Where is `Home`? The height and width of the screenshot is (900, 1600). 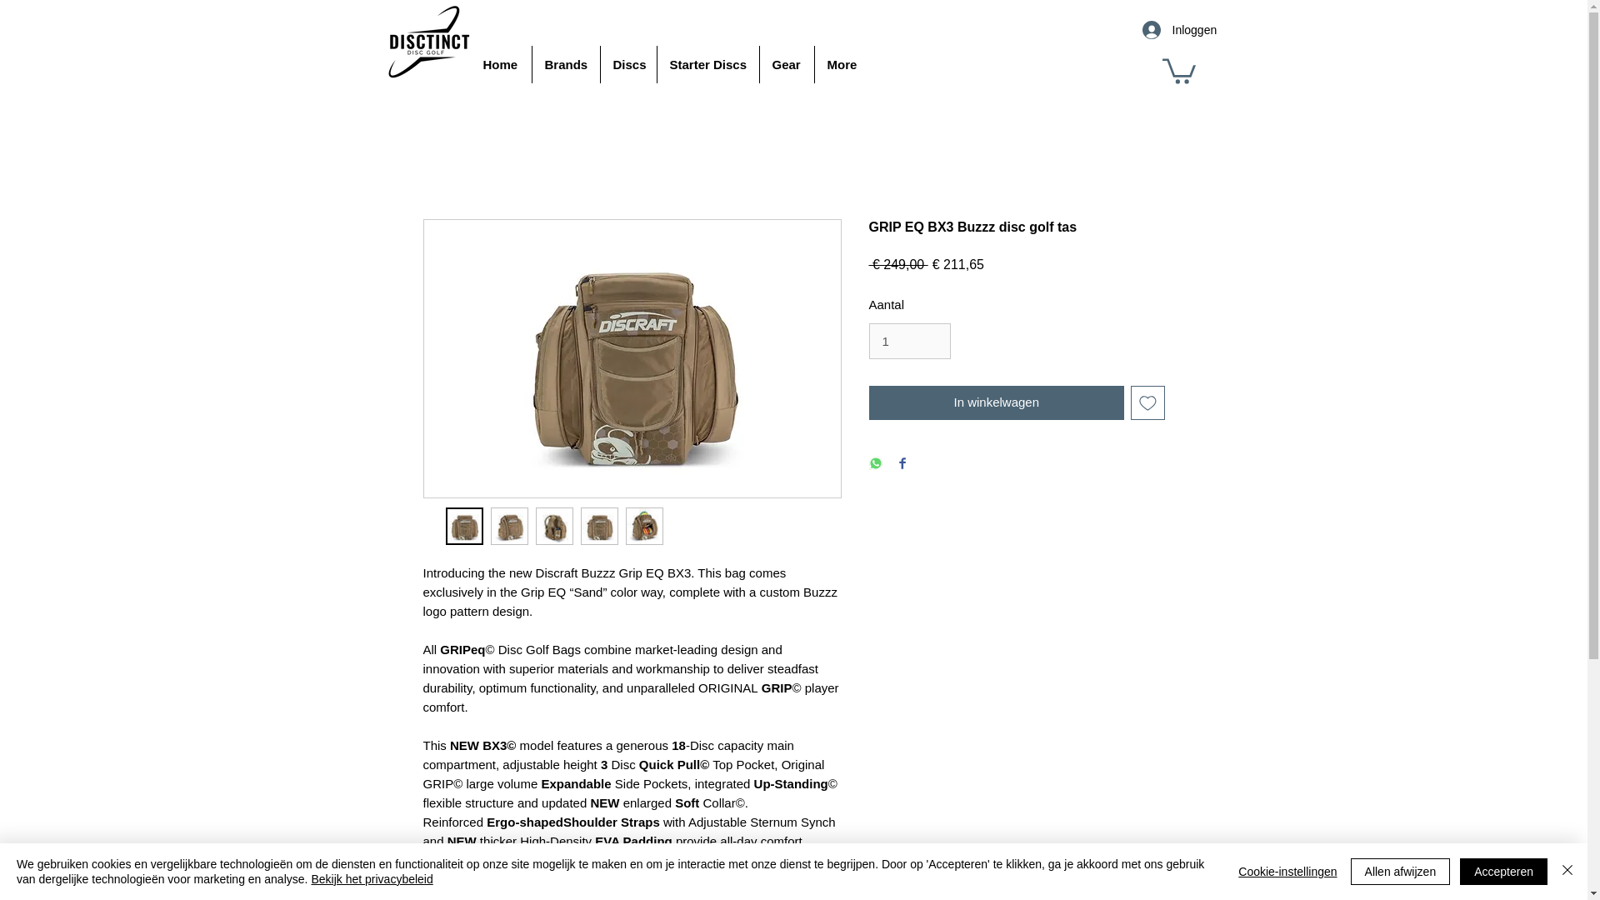 Home is located at coordinates (500, 65).